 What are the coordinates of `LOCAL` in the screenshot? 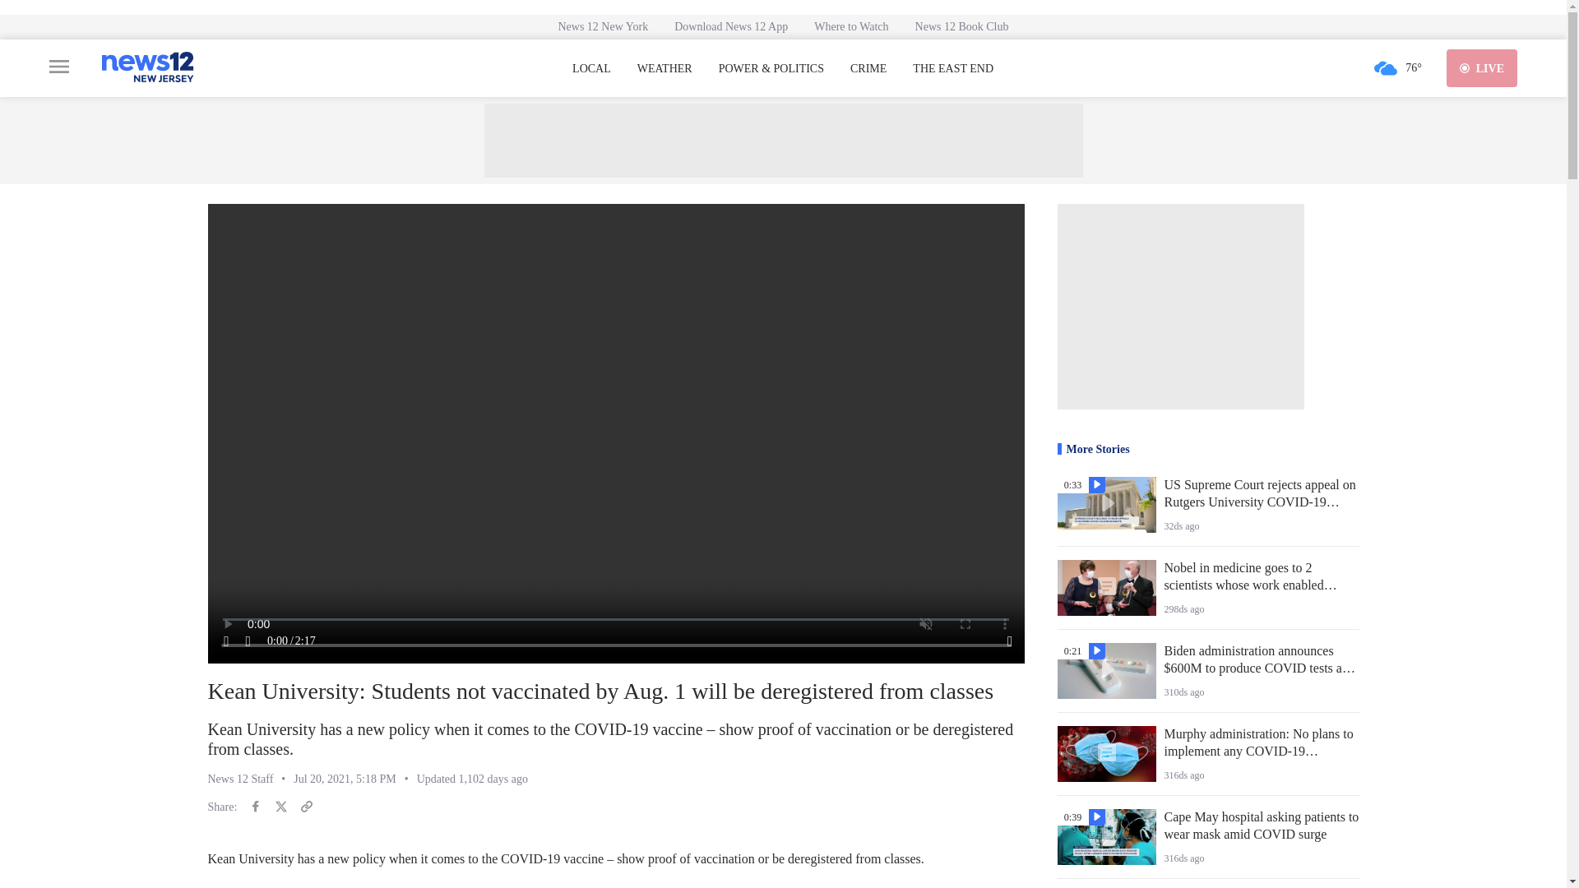 It's located at (591, 68).